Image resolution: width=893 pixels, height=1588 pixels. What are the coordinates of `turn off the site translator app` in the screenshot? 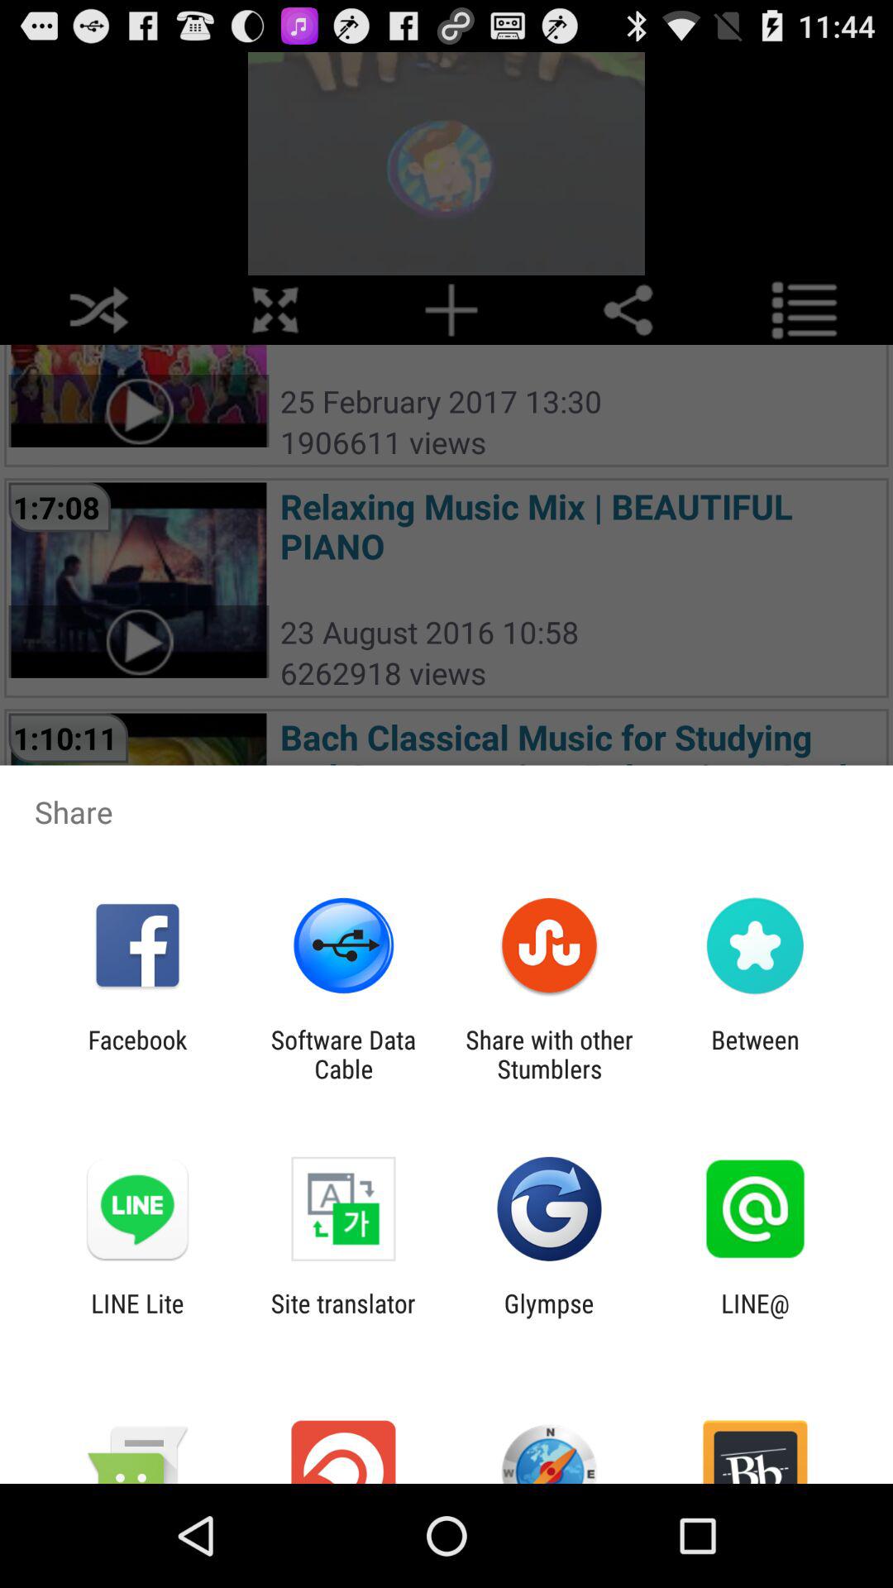 It's located at (342, 1318).